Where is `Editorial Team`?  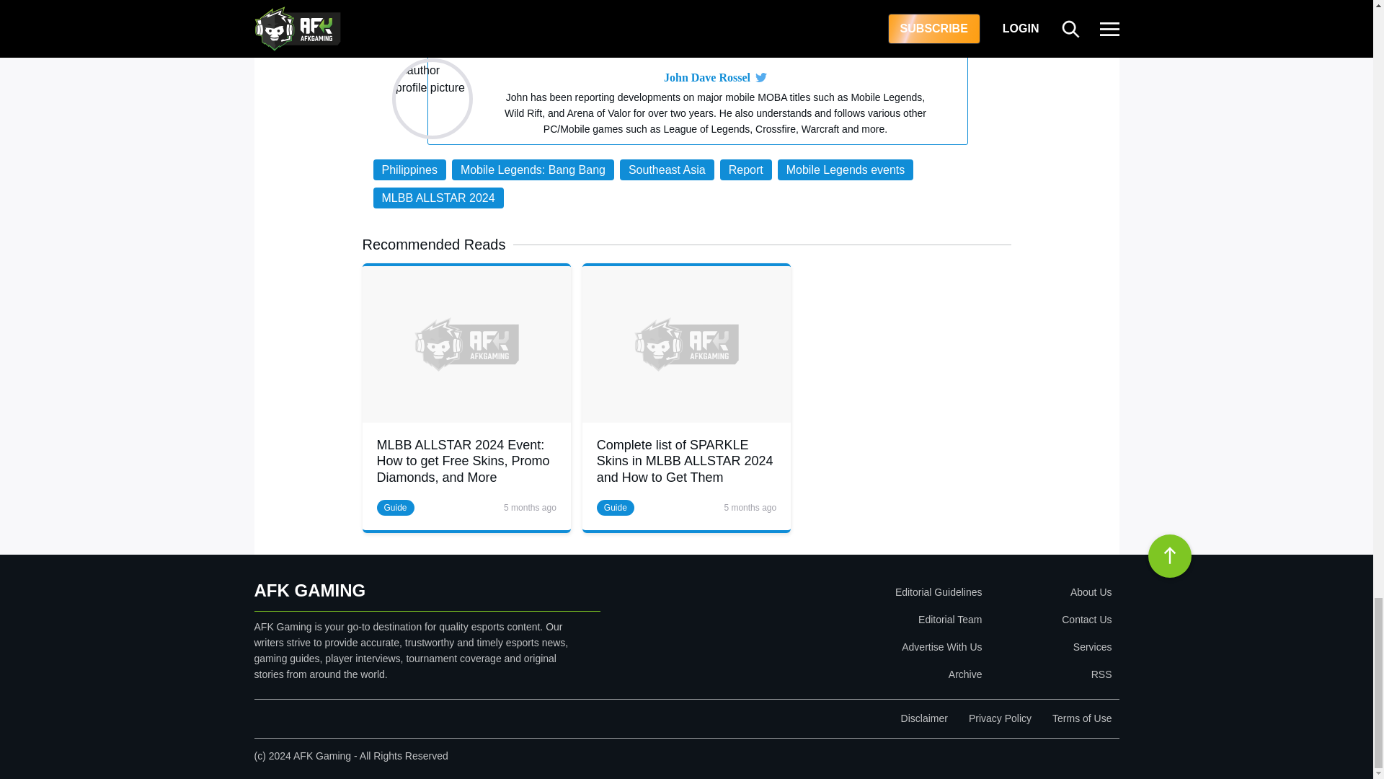
Editorial Team is located at coordinates (855, 620).